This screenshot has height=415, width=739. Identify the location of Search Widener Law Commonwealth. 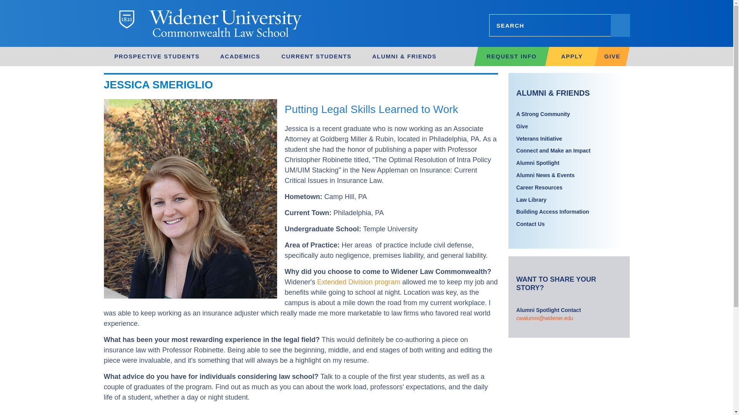
(559, 25).